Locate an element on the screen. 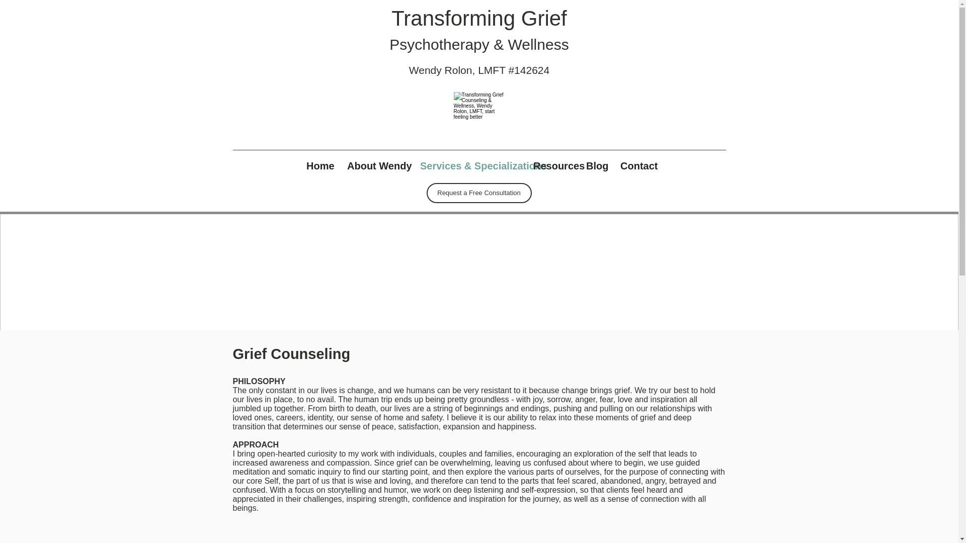 The image size is (966, 543). About Wendy is located at coordinates (376, 166).